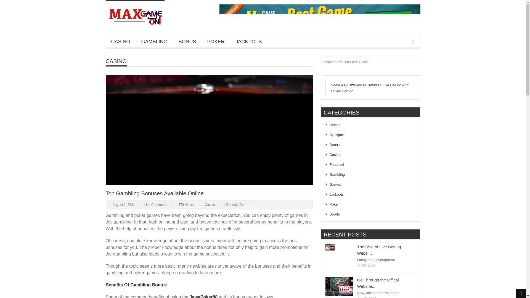  I want to click on No Comments, so click(157, 205).